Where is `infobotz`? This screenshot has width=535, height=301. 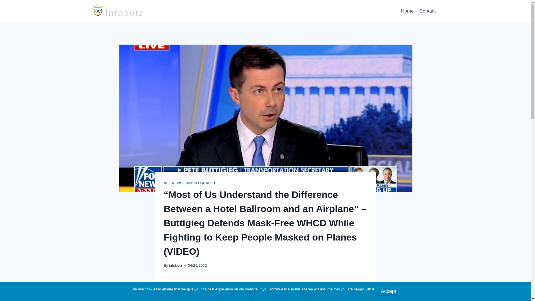
infobotz is located at coordinates (176, 265).